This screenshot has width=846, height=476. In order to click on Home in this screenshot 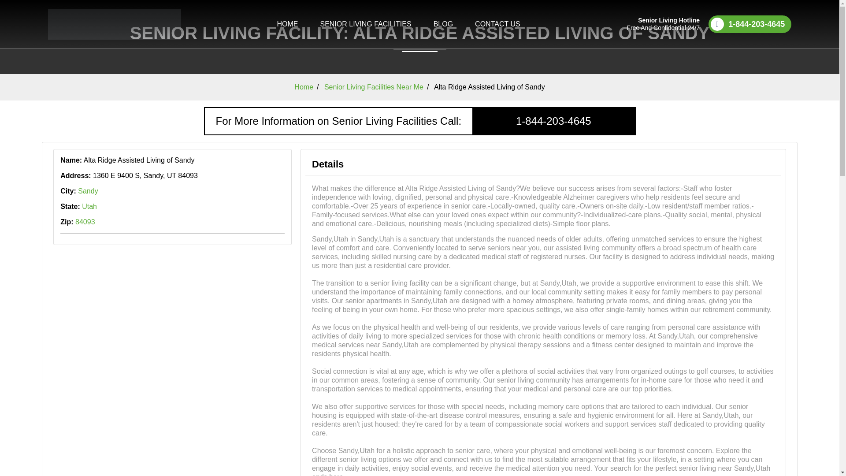, I will do `click(304, 87)`.